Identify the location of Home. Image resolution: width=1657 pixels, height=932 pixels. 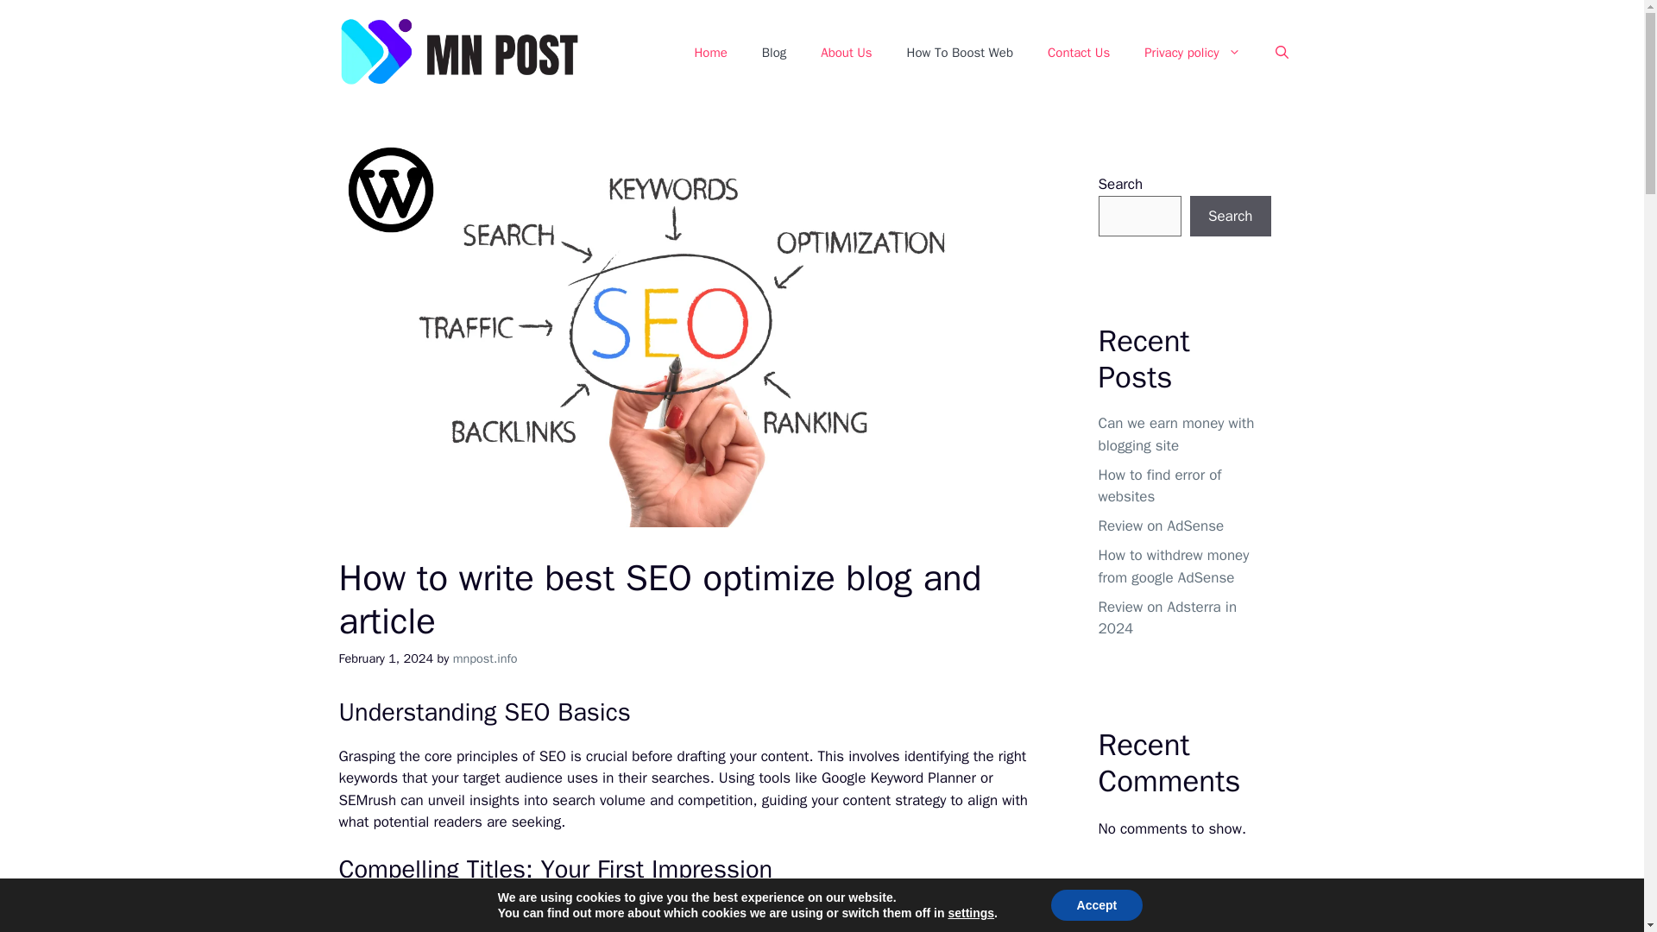
(709, 52).